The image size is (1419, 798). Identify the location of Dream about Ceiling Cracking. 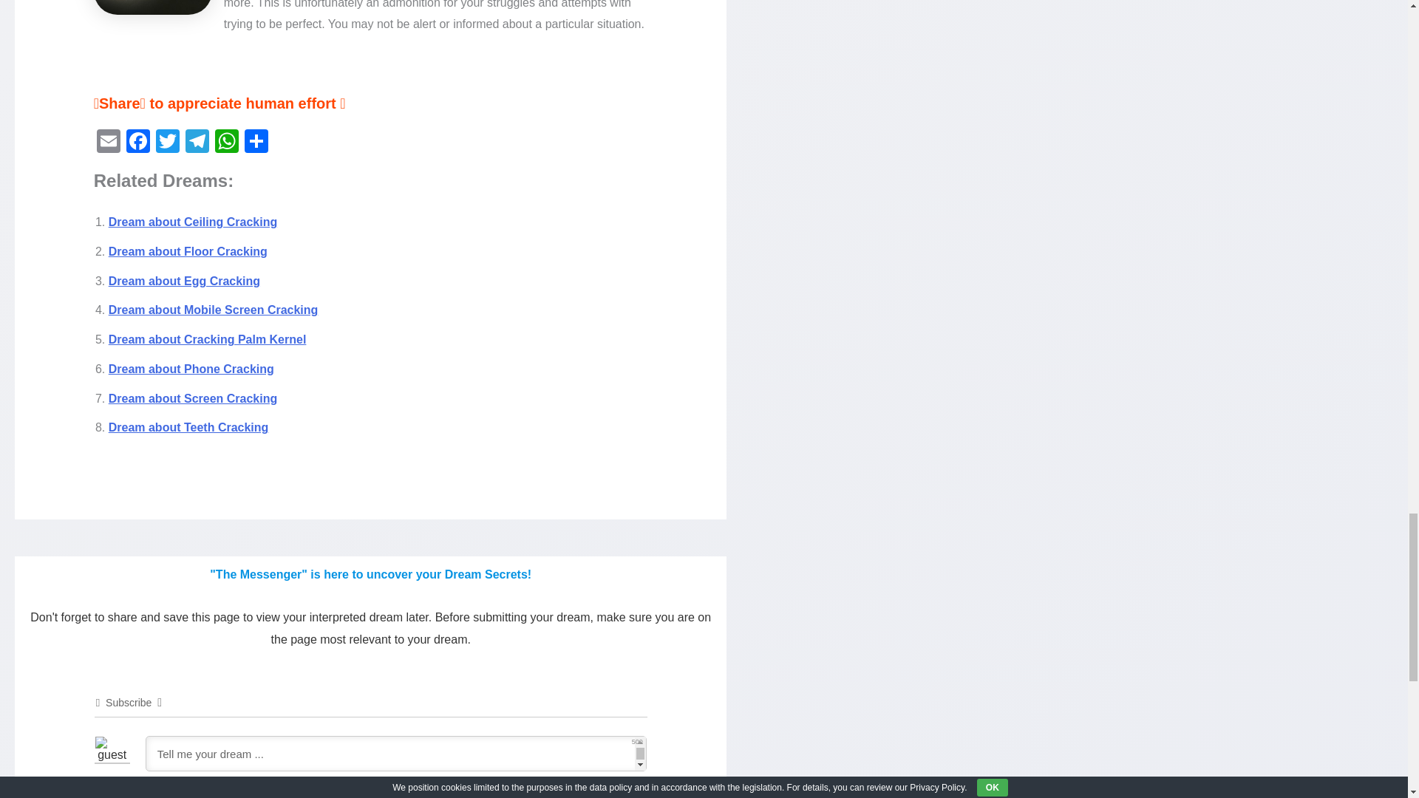
(194, 222).